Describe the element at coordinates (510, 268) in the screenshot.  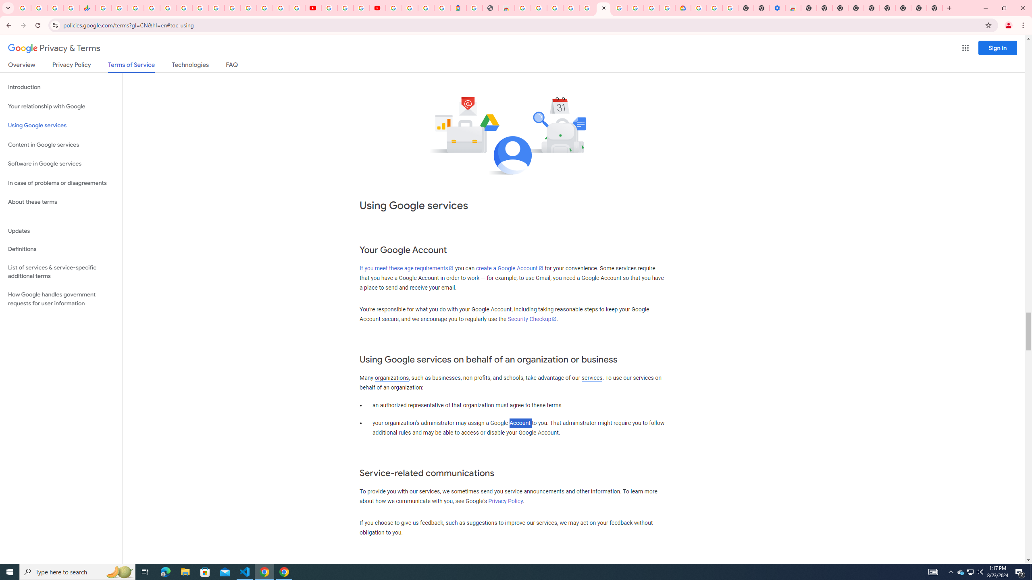
I see `create a Google Account` at that location.